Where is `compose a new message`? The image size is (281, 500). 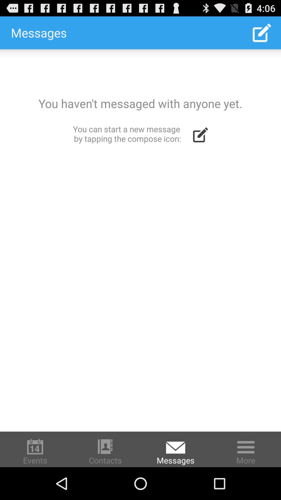 compose a new message is located at coordinates (140, 240).